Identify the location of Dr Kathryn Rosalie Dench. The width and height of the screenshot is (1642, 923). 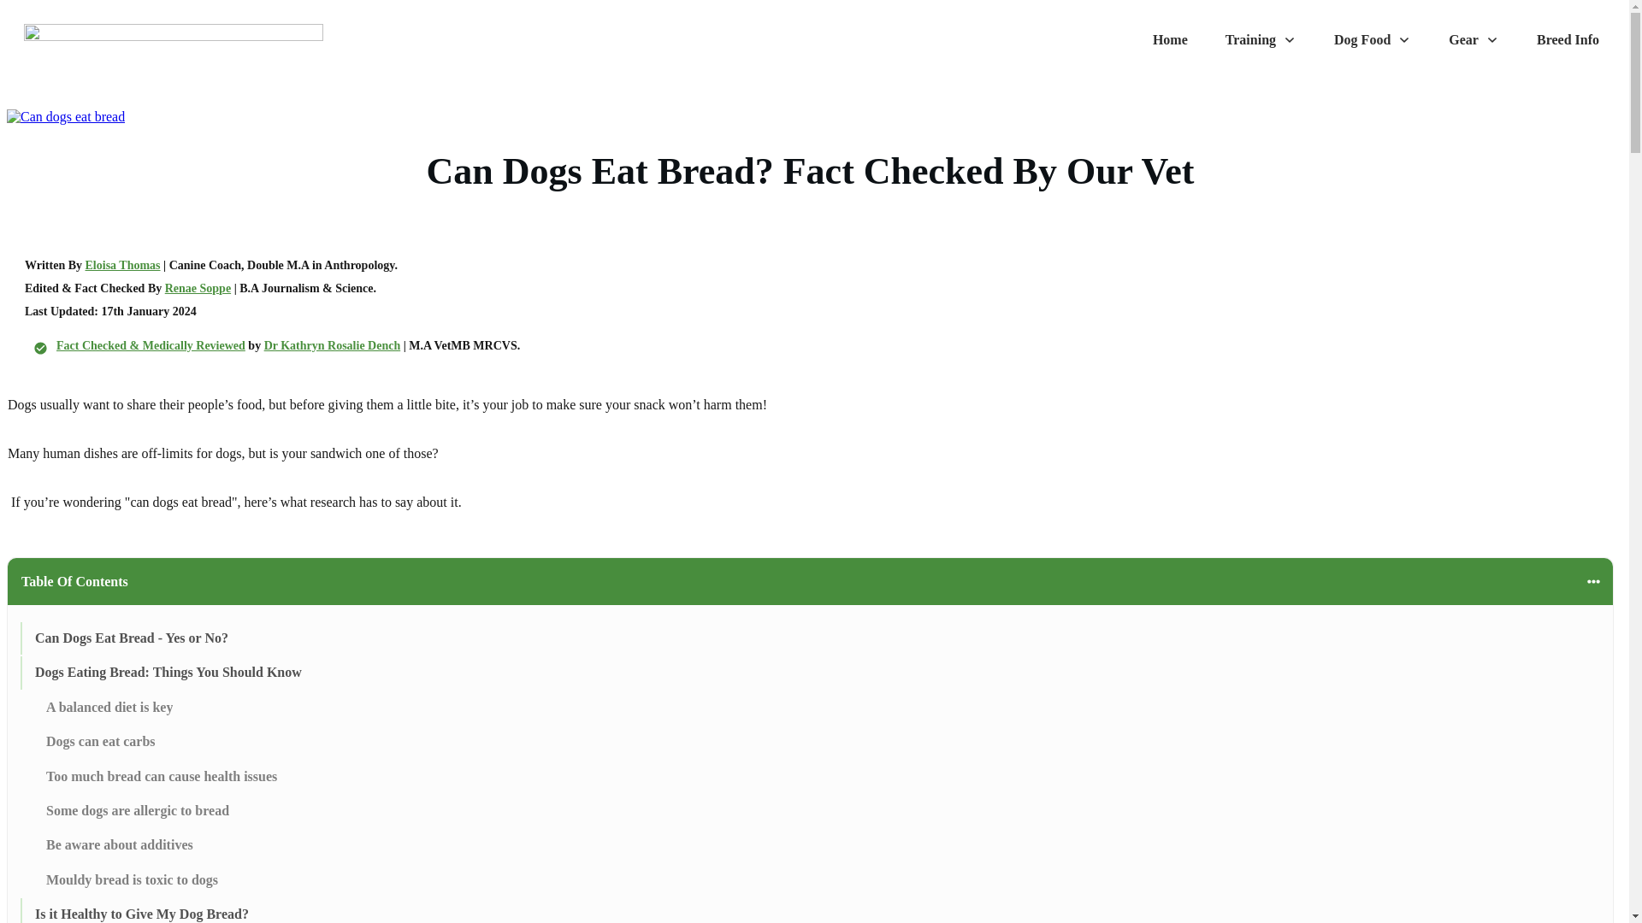
(332, 345).